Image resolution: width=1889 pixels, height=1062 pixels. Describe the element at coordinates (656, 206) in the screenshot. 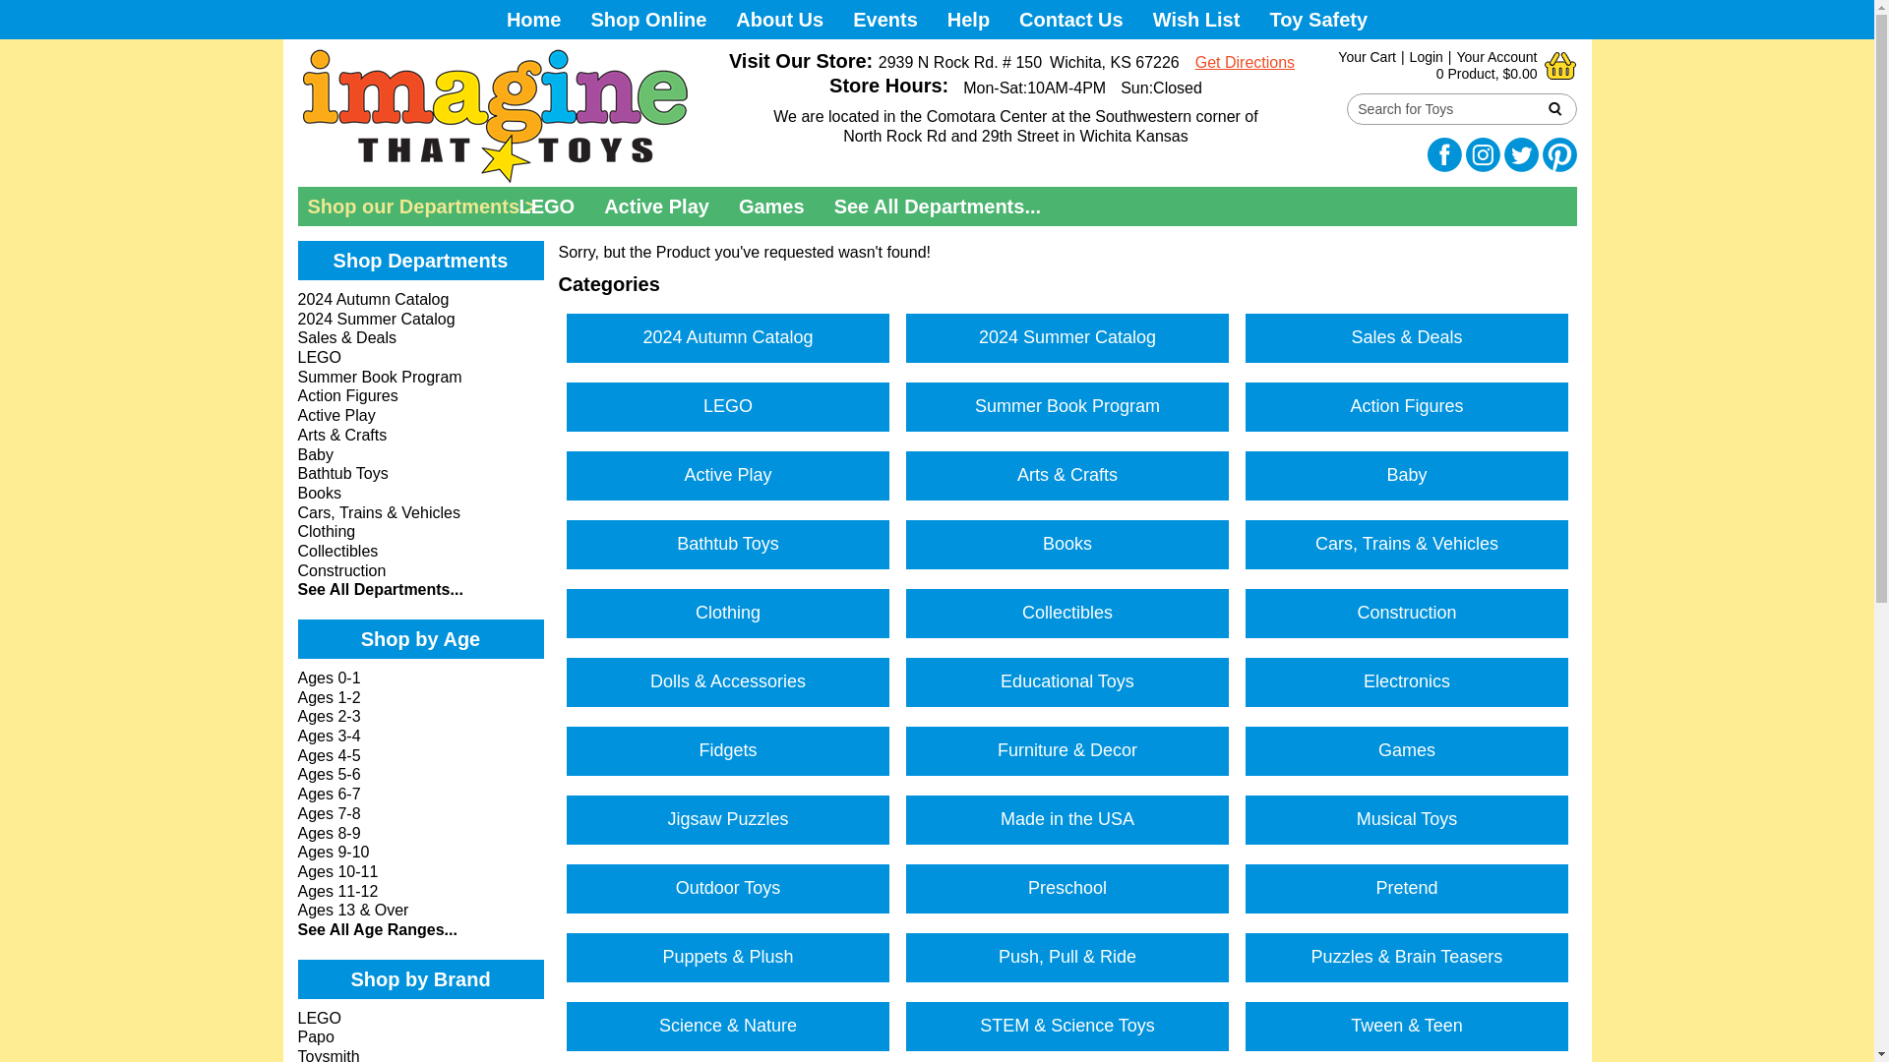

I see `Active Play` at that location.